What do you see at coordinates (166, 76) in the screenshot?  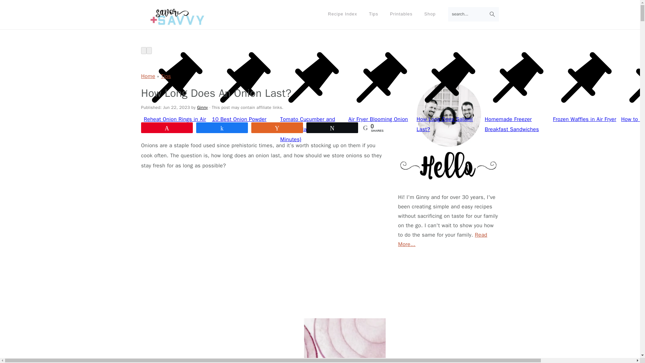 I see `Tips` at bounding box center [166, 76].